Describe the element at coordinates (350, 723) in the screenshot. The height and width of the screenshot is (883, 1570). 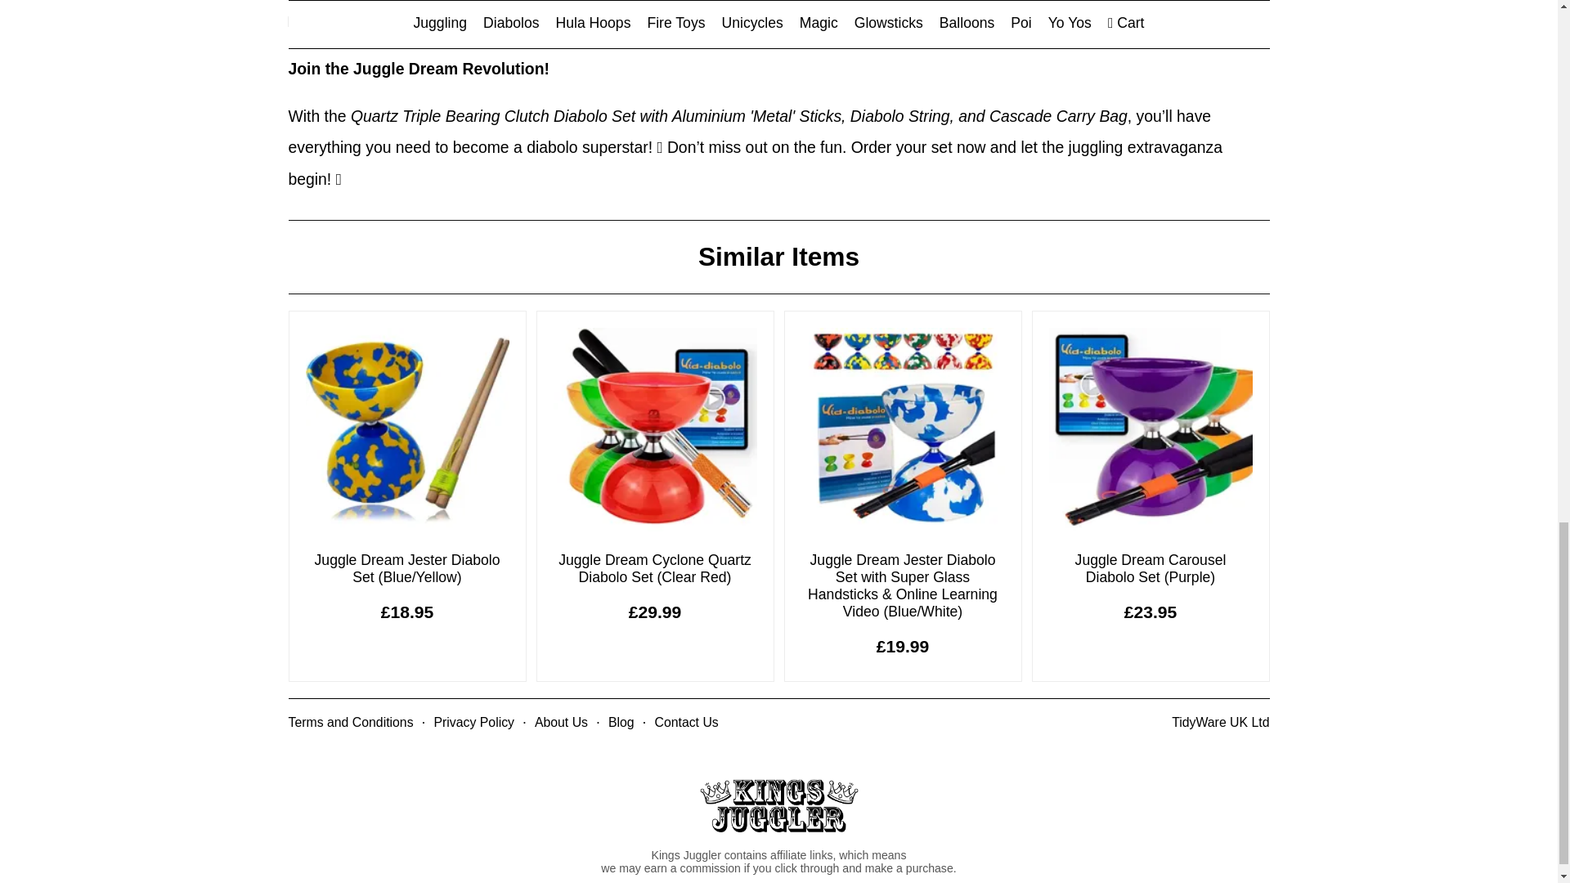
I see `Terms and Conditions` at that location.